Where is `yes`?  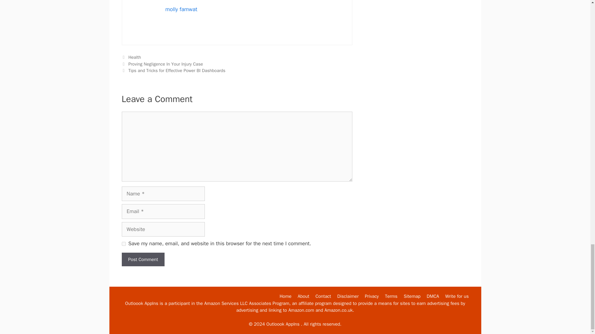
yes is located at coordinates (123, 244).